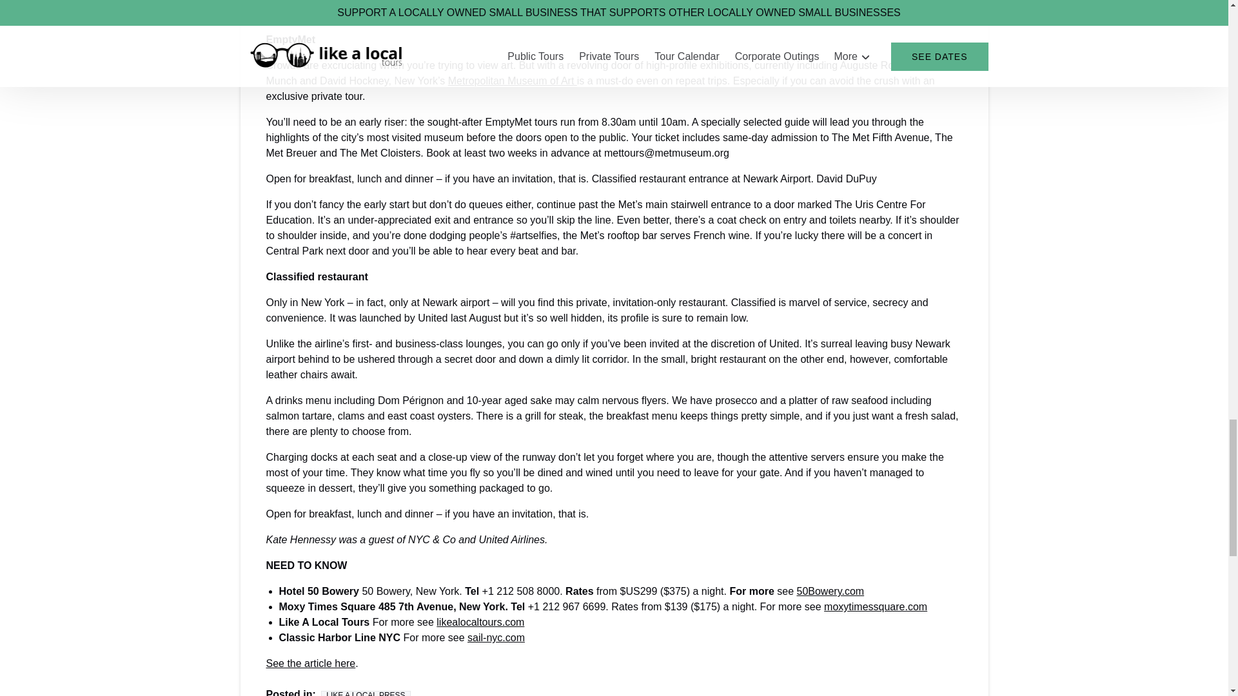 This screenshot has width=1238, height=696. I want to click on likealocaltours.com, so click(480, 622).